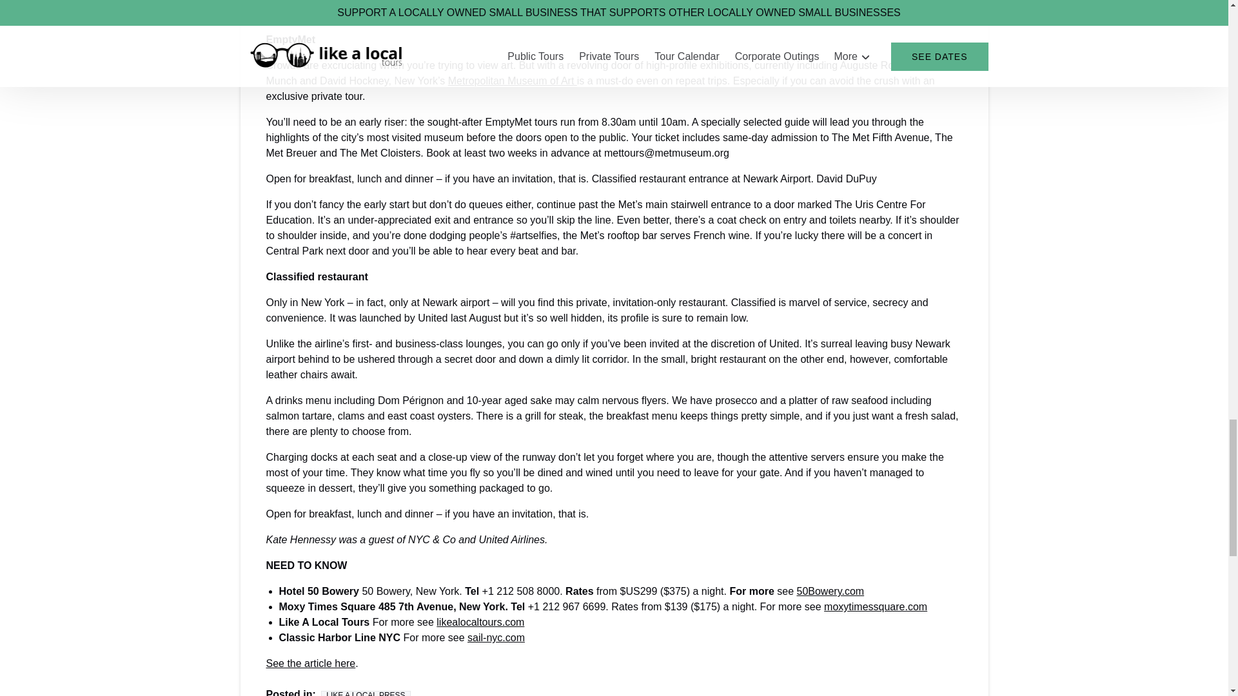 This screenshot has width=1238, height=696. I want to click on likealocaltours.com, so click(480, 622).